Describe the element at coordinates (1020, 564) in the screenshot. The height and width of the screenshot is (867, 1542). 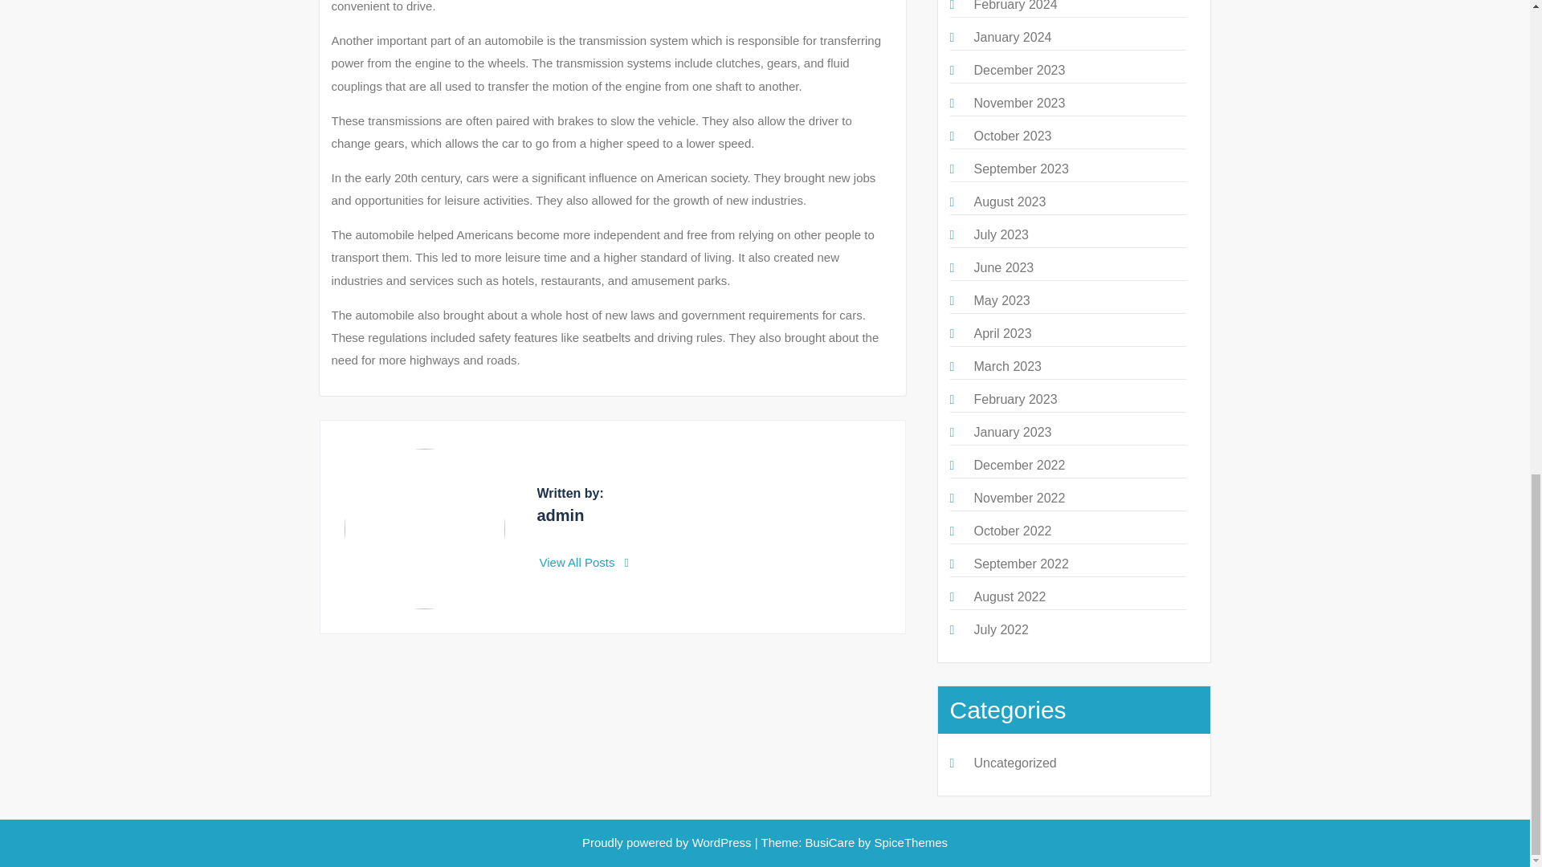
I see `September 2022` at that location.